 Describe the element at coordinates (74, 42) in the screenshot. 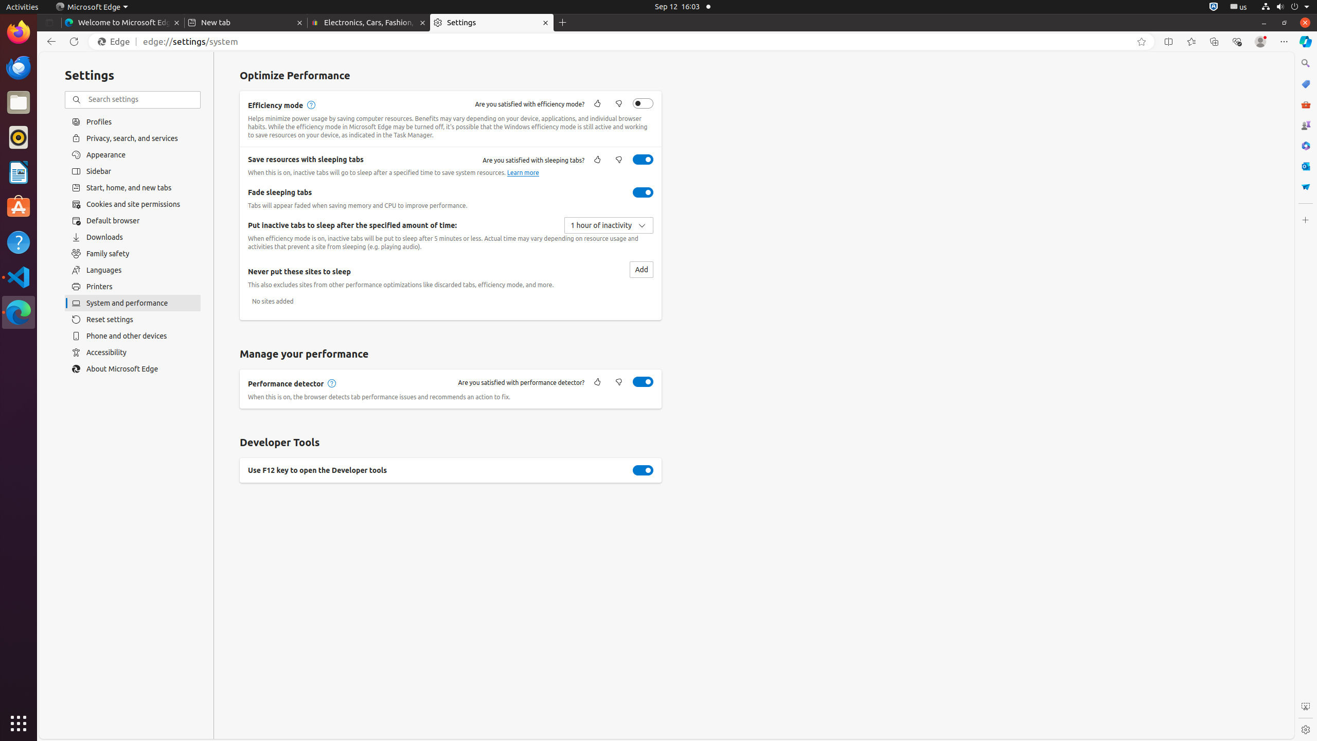

I see `Refresh` at that location.